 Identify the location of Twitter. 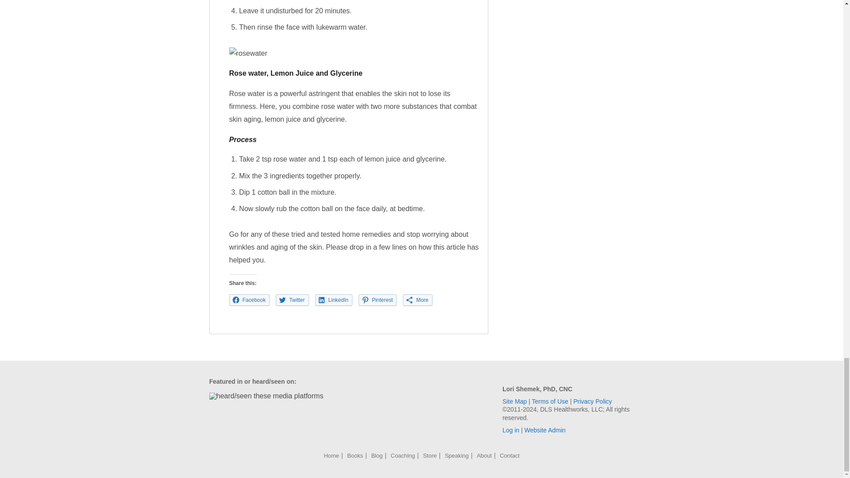
(292, 300).